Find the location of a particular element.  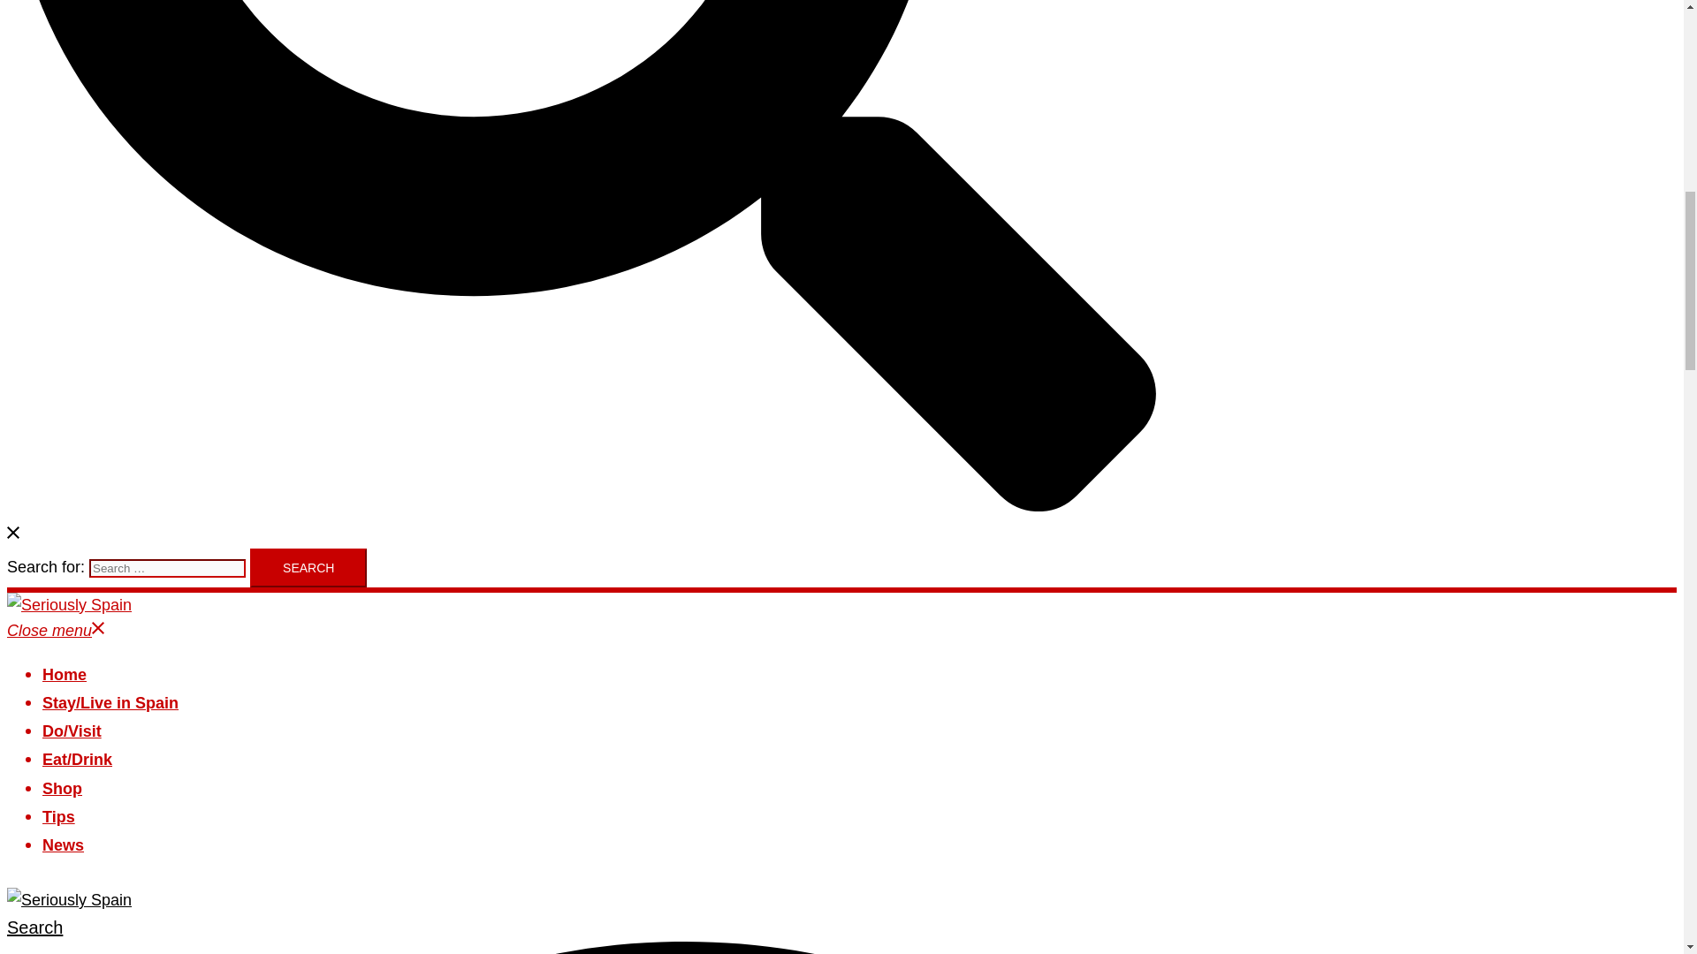

Close menu is located at coordinates (56, 631).